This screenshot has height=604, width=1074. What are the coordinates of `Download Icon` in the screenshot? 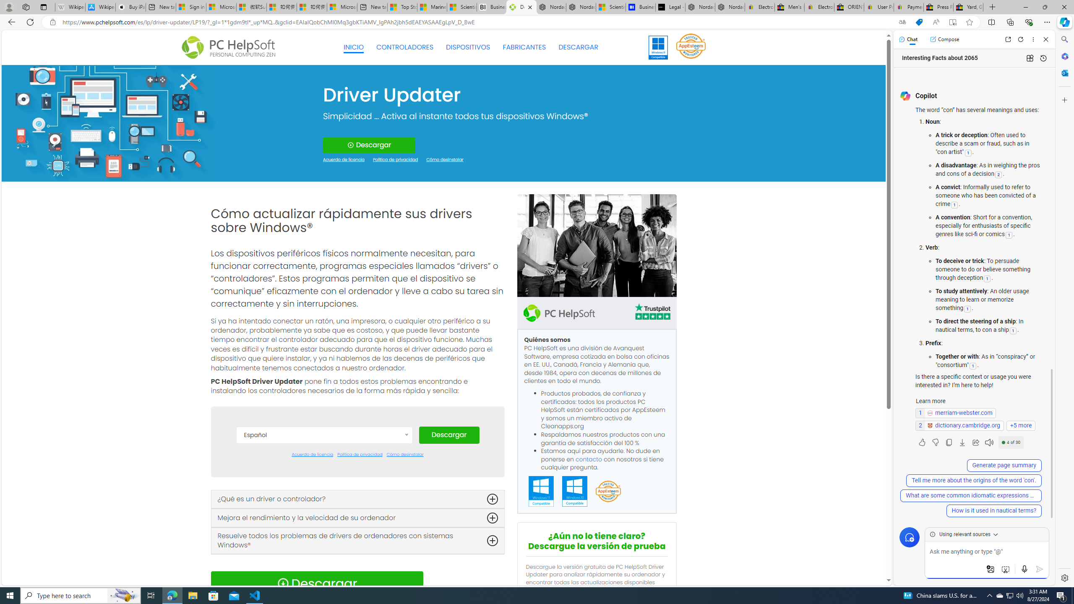 It's located at (283, 583).